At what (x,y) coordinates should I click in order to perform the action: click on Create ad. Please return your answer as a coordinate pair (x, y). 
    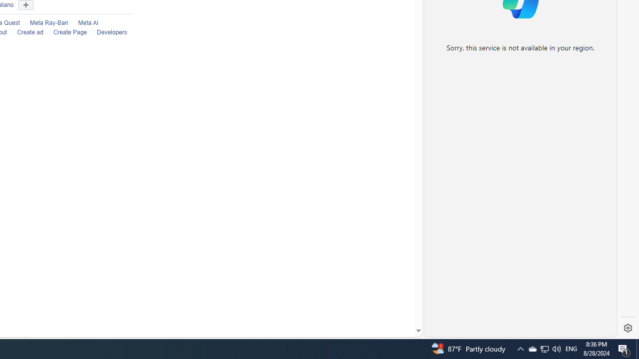
    Looking at the image, I should click on (30, 32).